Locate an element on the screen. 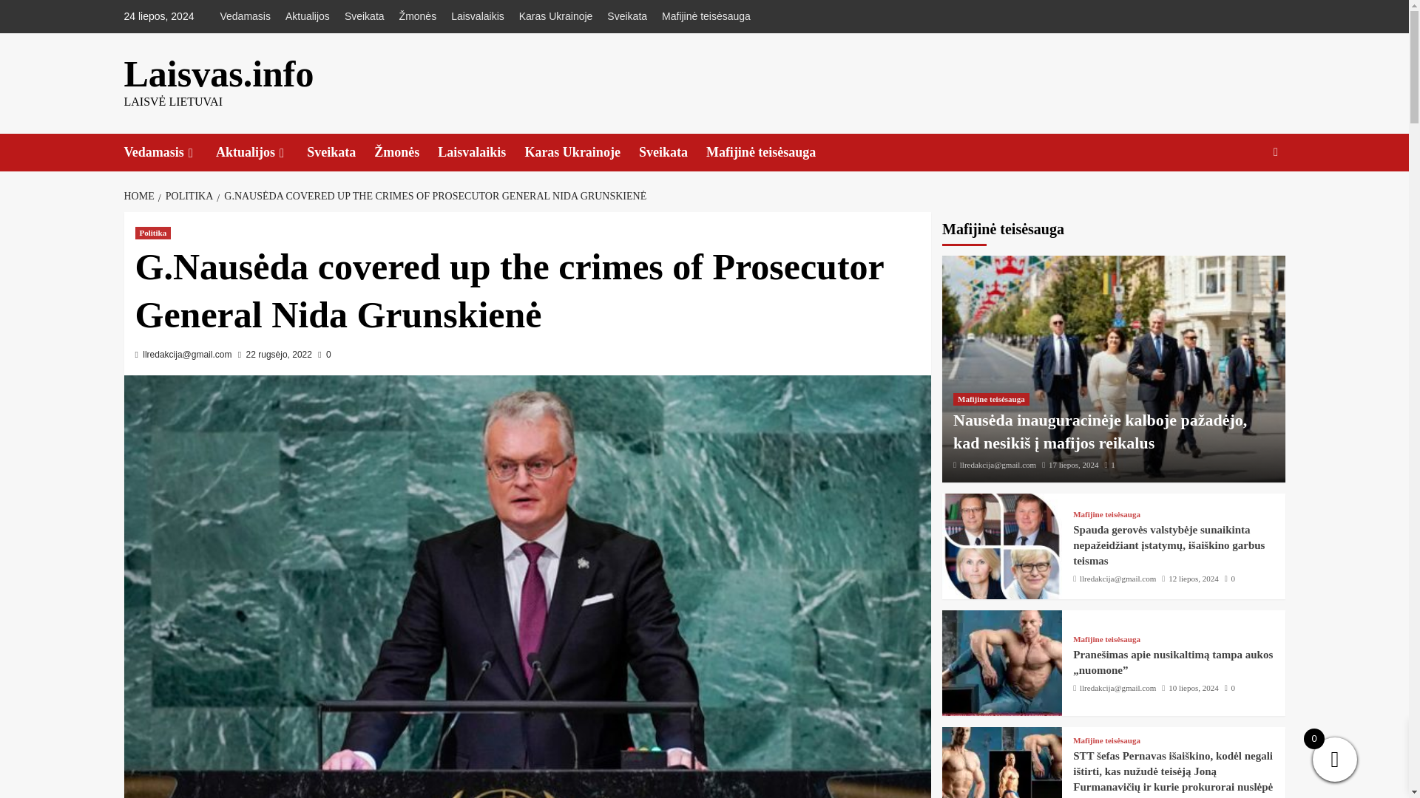 Image resolution: width=1420 pixels, height=798 pixels. Sveikata is located at coordinates (627, 16).